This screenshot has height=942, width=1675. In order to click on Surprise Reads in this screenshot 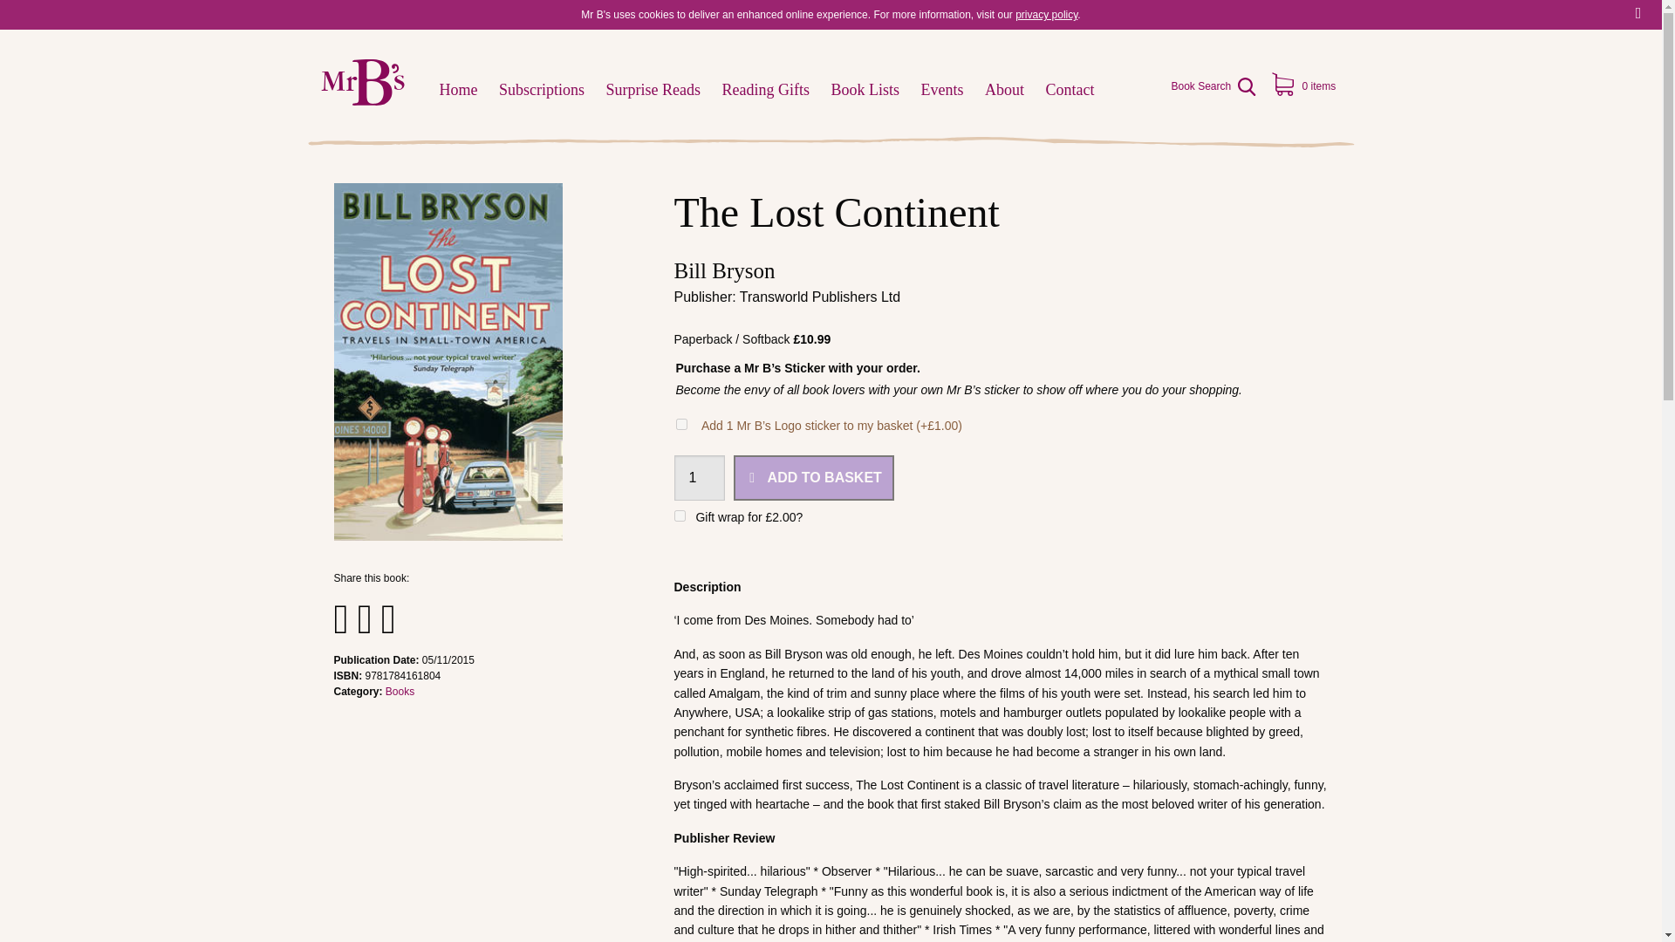, I will do `click(653, 90)`.